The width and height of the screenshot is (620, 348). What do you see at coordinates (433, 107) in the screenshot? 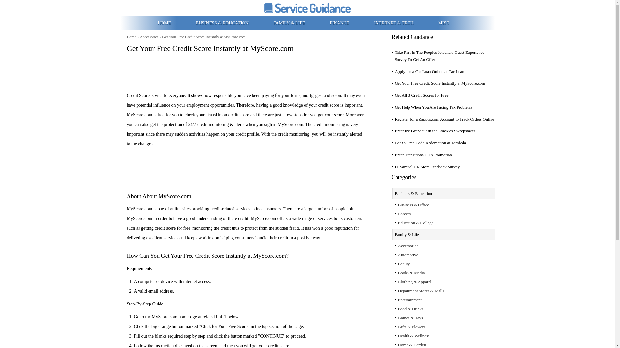
I see `Get Help When You Are Facing Tax Problems` at bounding box center [433, 107].